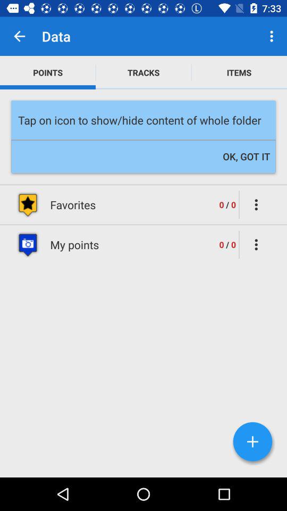 This screenshot has width=287, height=511. What do you see at coordinates (247, 156) in the screenshot?
I see `turn on the ok, got it icon` at bounding box center [247, 156].